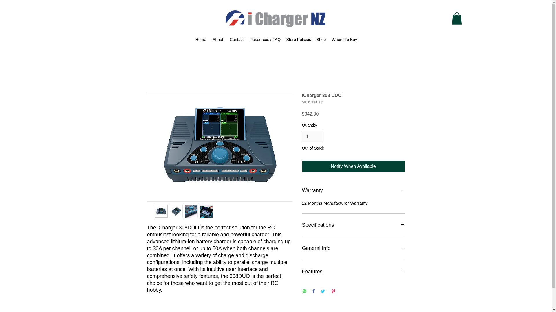  I want to click on Home, so click(200, 40).